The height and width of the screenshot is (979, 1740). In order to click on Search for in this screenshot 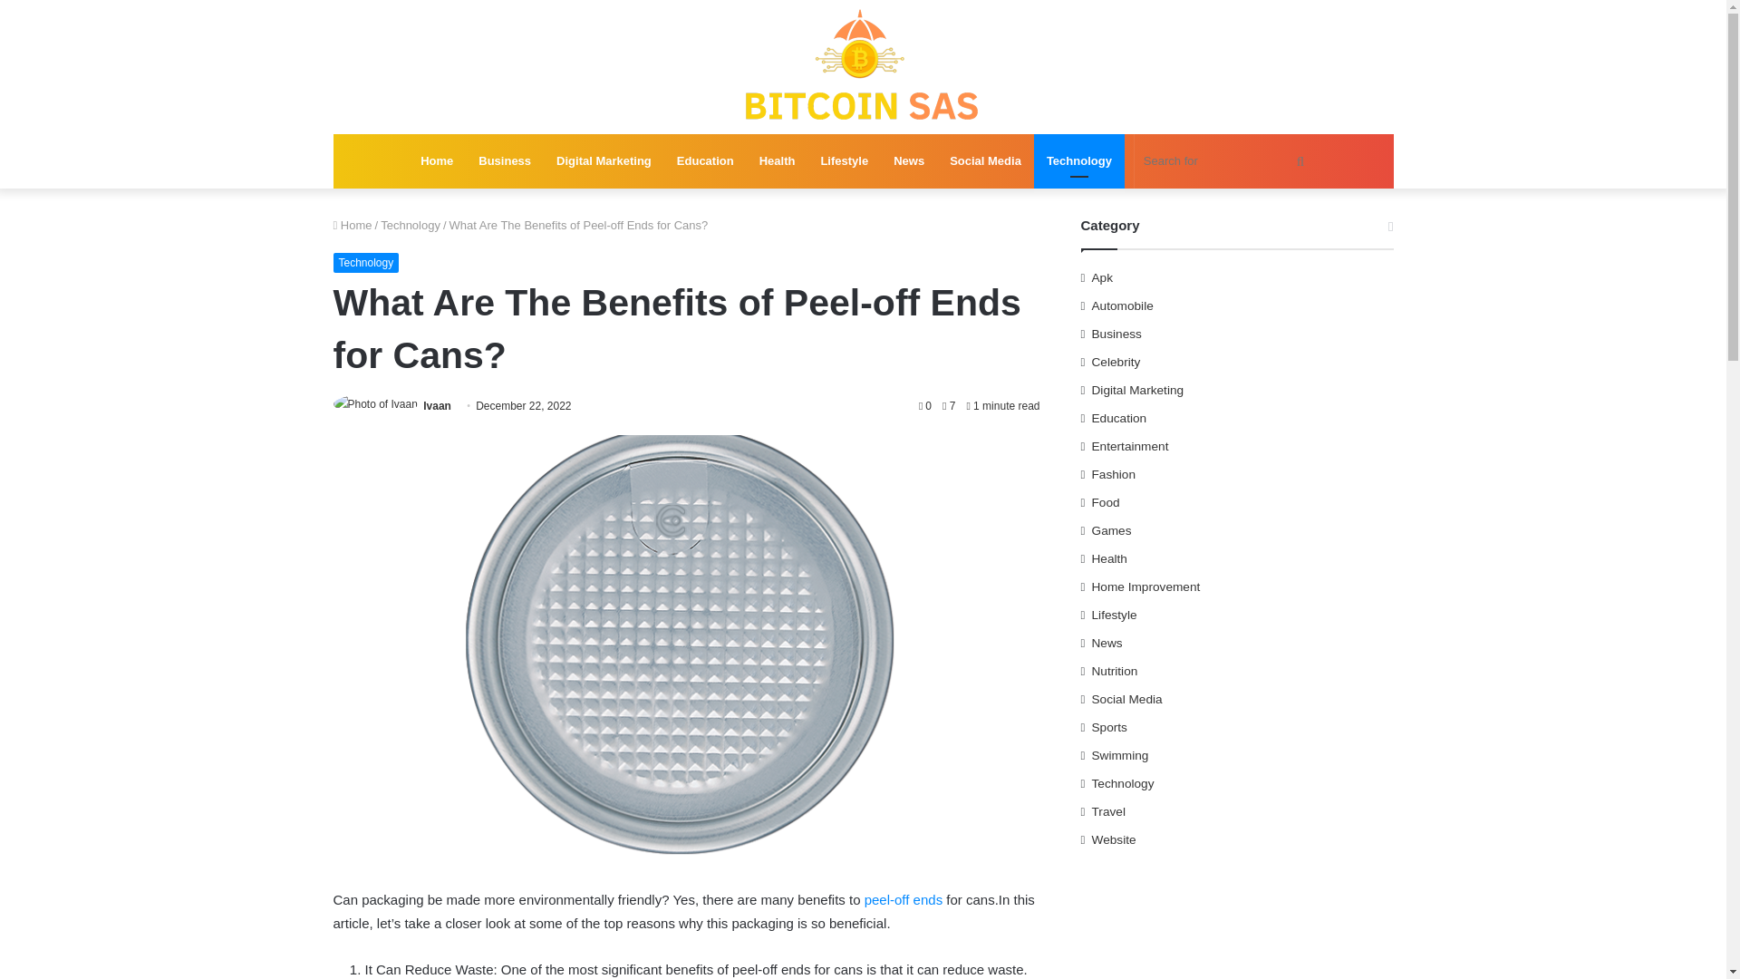, I will do `click(1226, 161)`.